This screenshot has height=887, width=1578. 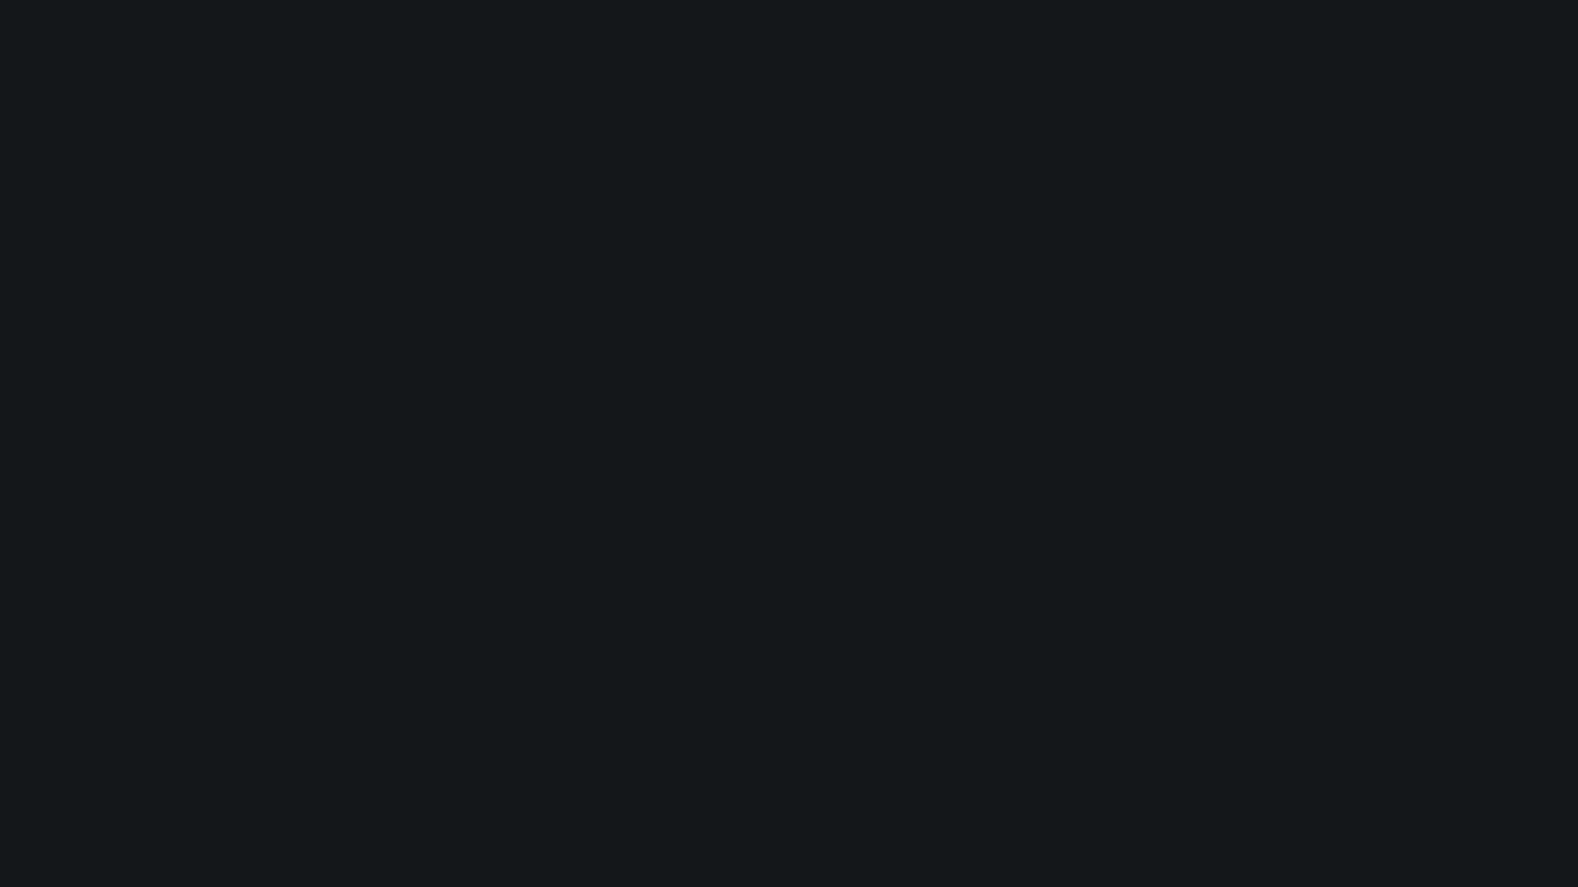 What do you see at coordinates (623, 125) in the screenshot?
I see `ABOUT` at bounding box center [623, 125].